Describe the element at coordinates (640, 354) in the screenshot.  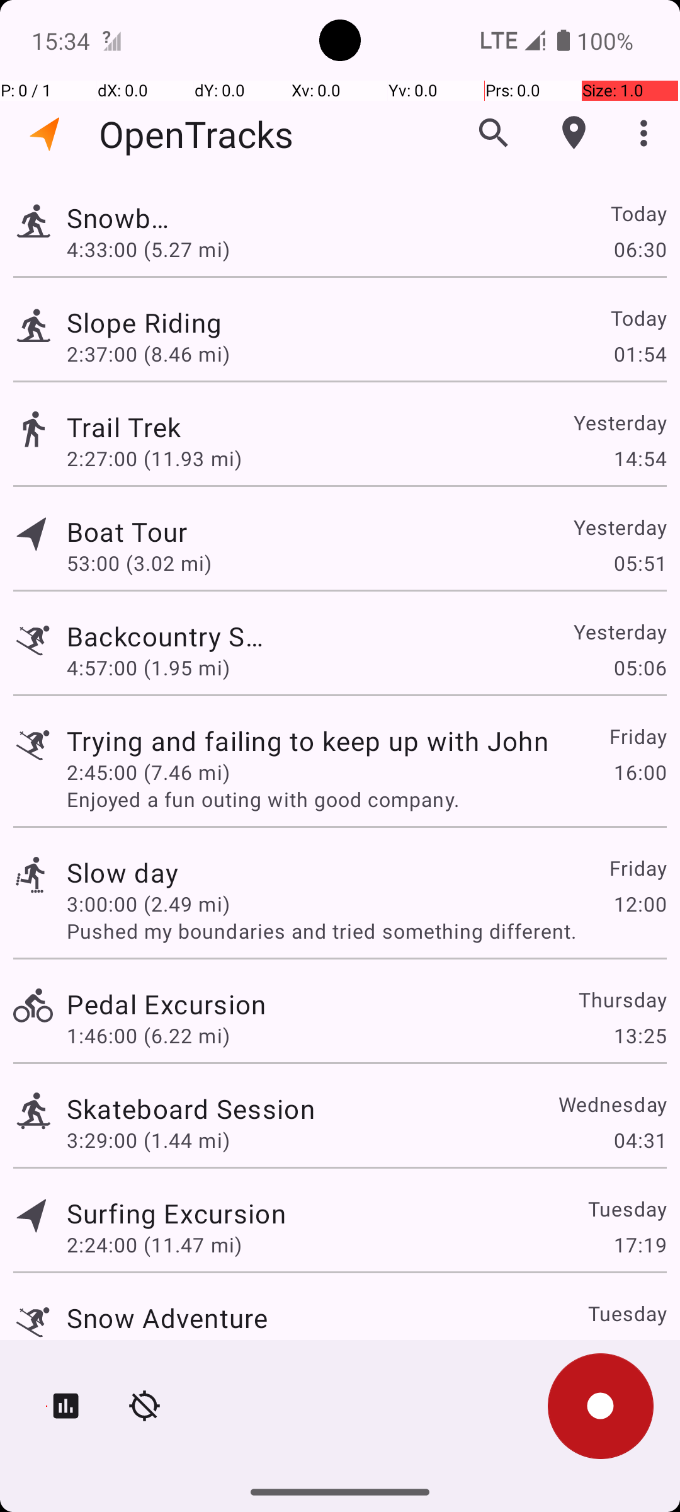
I see `01:54` at that location.